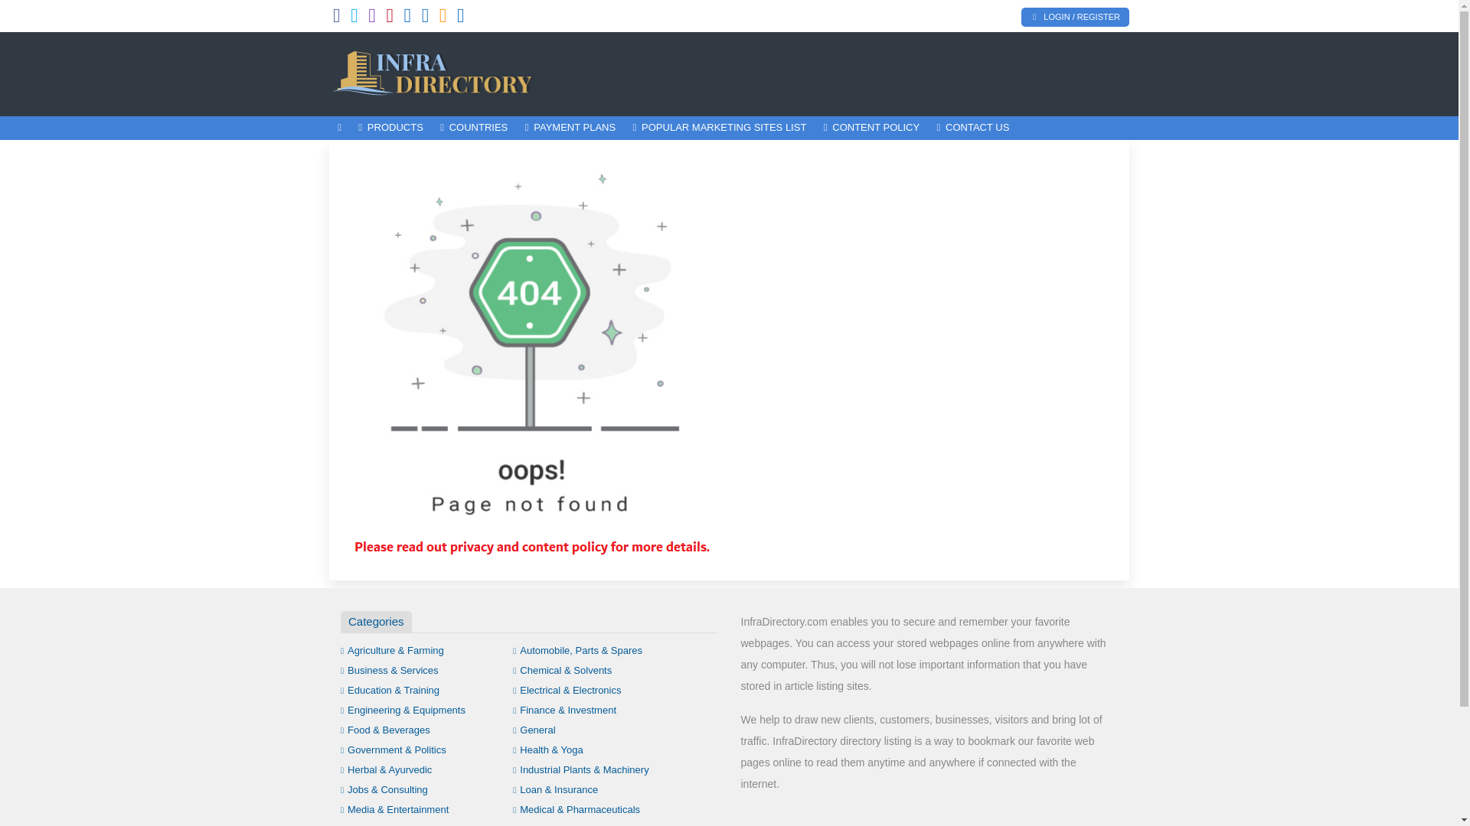 This screenshot has width=1470, height=826. I want to click on General, so click(534, 730).